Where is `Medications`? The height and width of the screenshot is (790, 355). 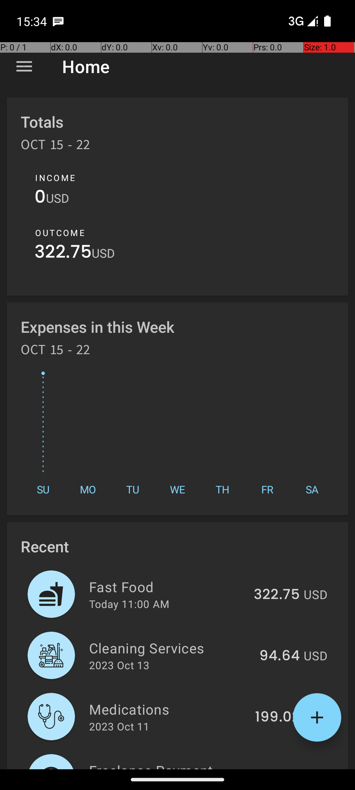
Medications is located at coordinates (168, 709).